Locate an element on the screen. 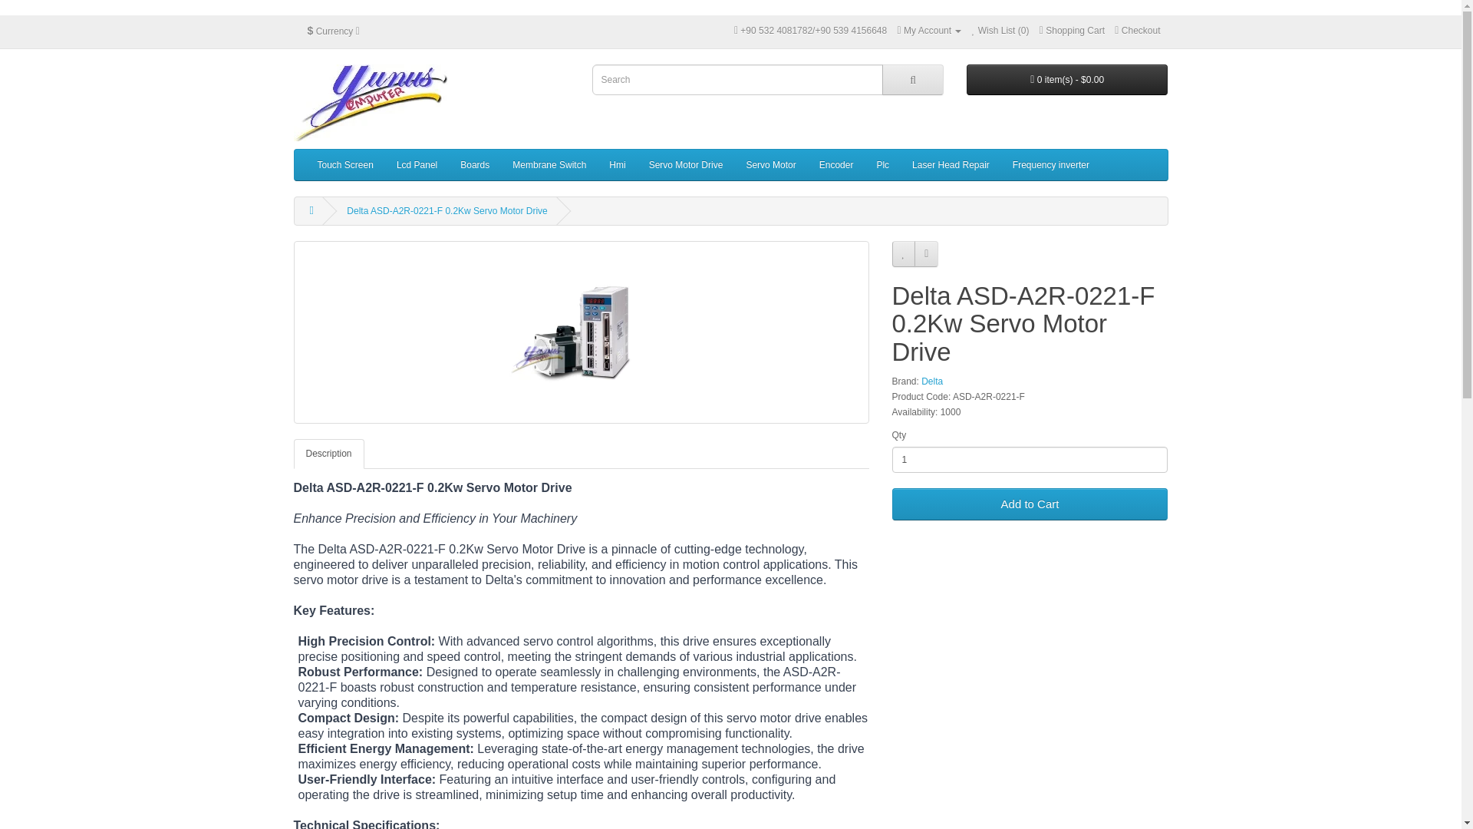  Checkout is located at coordinates (1137, 31).